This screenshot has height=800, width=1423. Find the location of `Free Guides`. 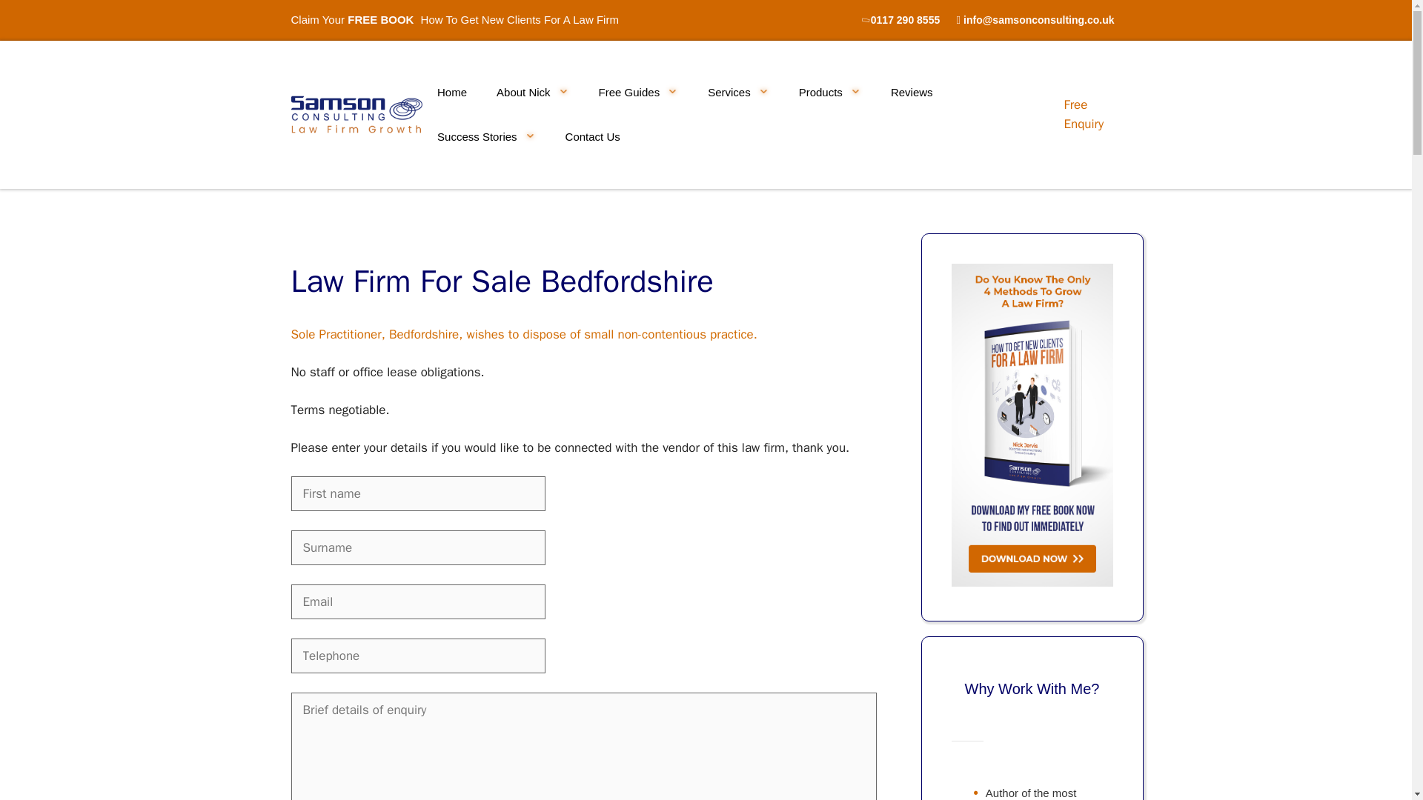

Free Guides is located at coordinates (639, 92).